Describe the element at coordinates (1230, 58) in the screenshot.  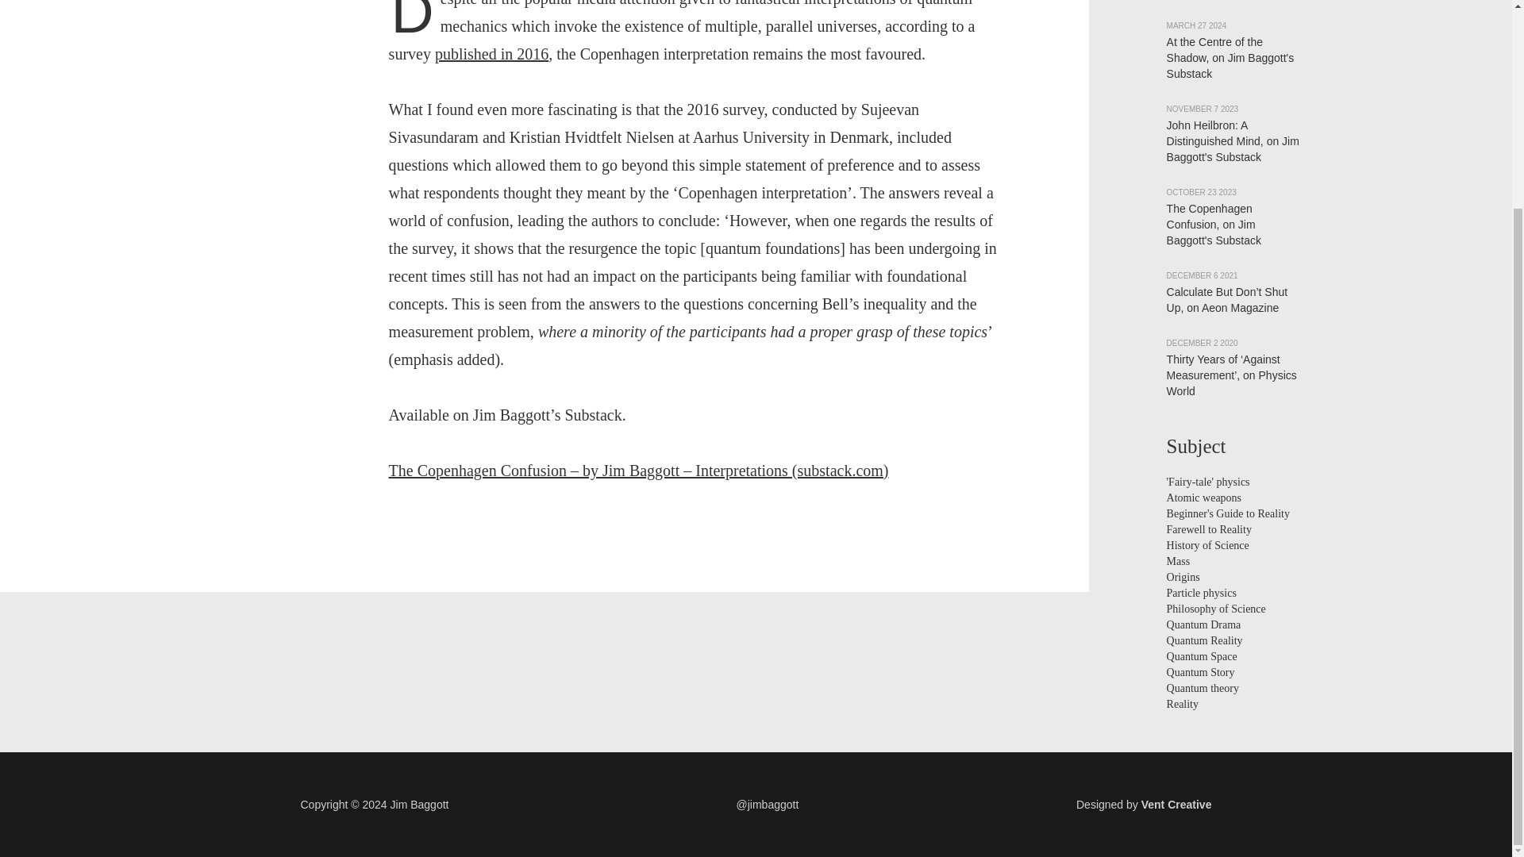
I see `At the Centre of the Shadow, on Jim Baggott's Substack` at that location.